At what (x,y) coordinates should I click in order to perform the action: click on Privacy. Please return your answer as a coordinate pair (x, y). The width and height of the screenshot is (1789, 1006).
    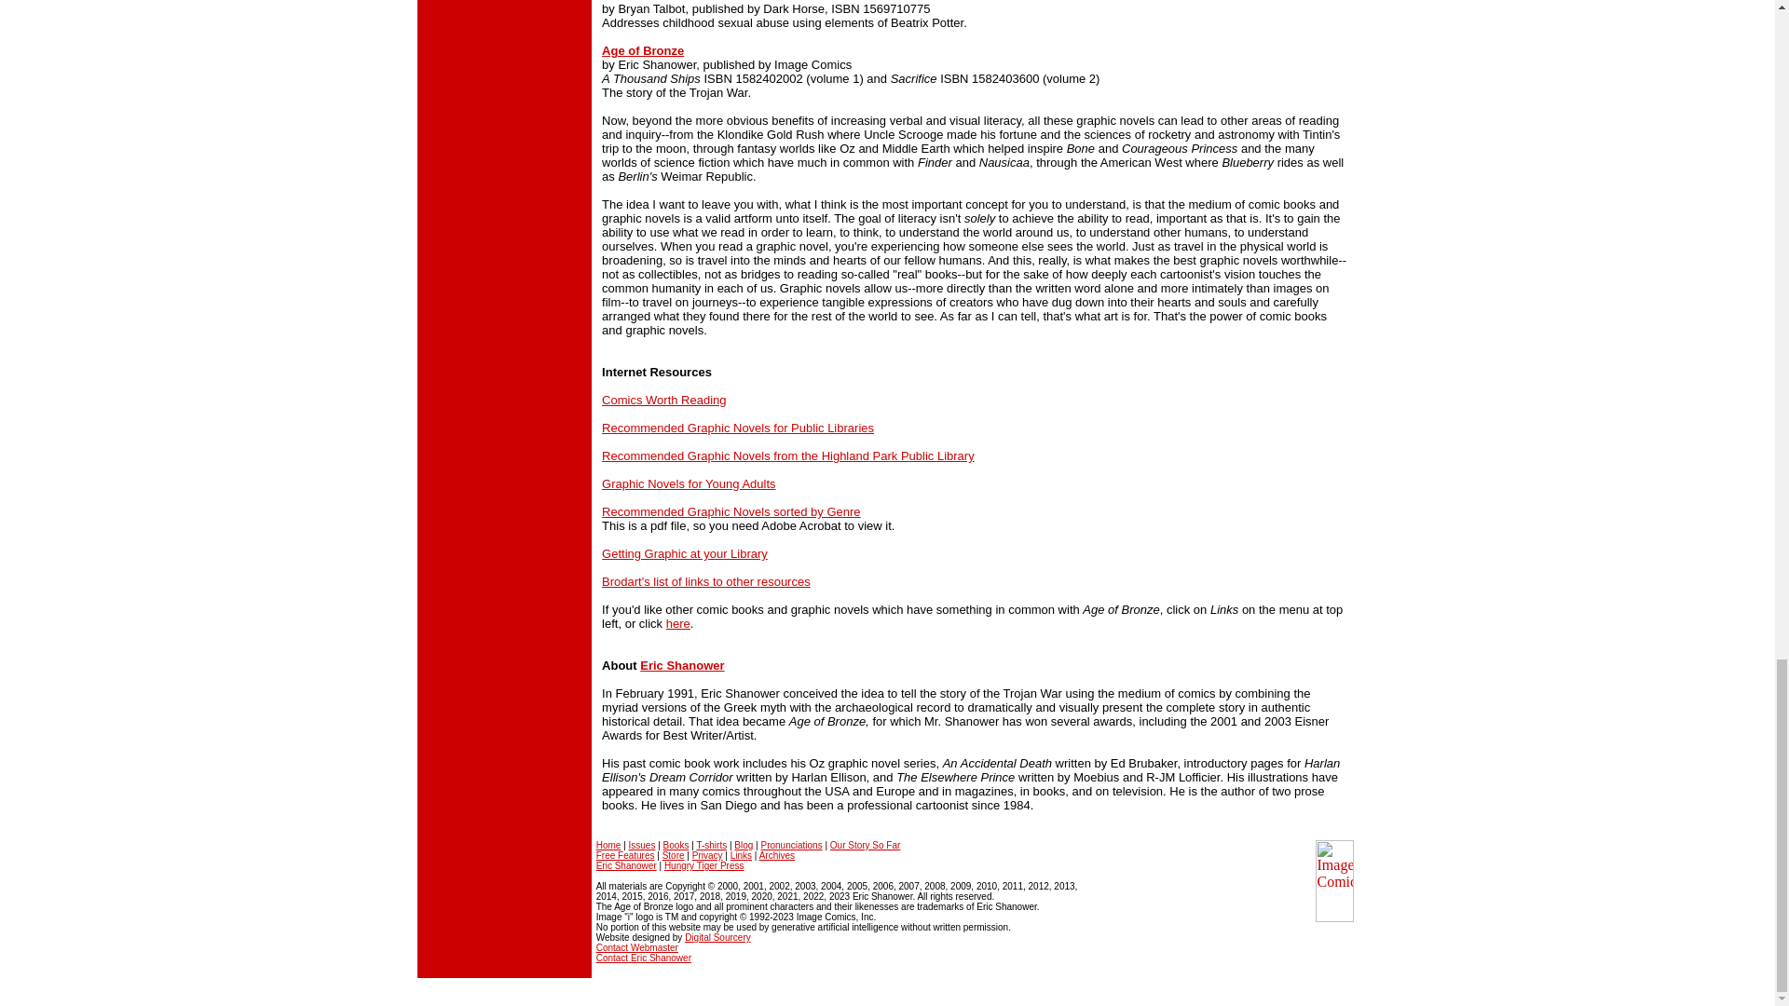
    Looking at the image, I should click on (707, 855).